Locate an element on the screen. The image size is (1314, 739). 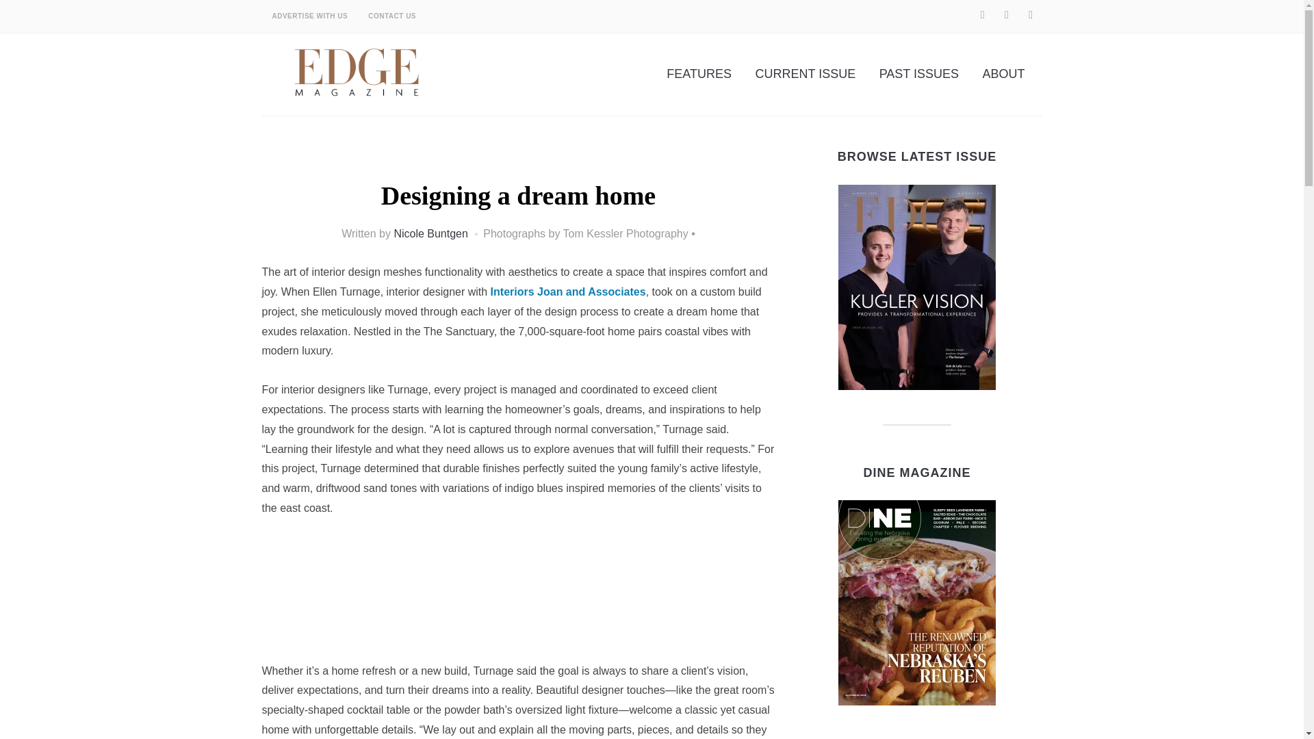
CONTACT US is located at coordinates (391, 16).